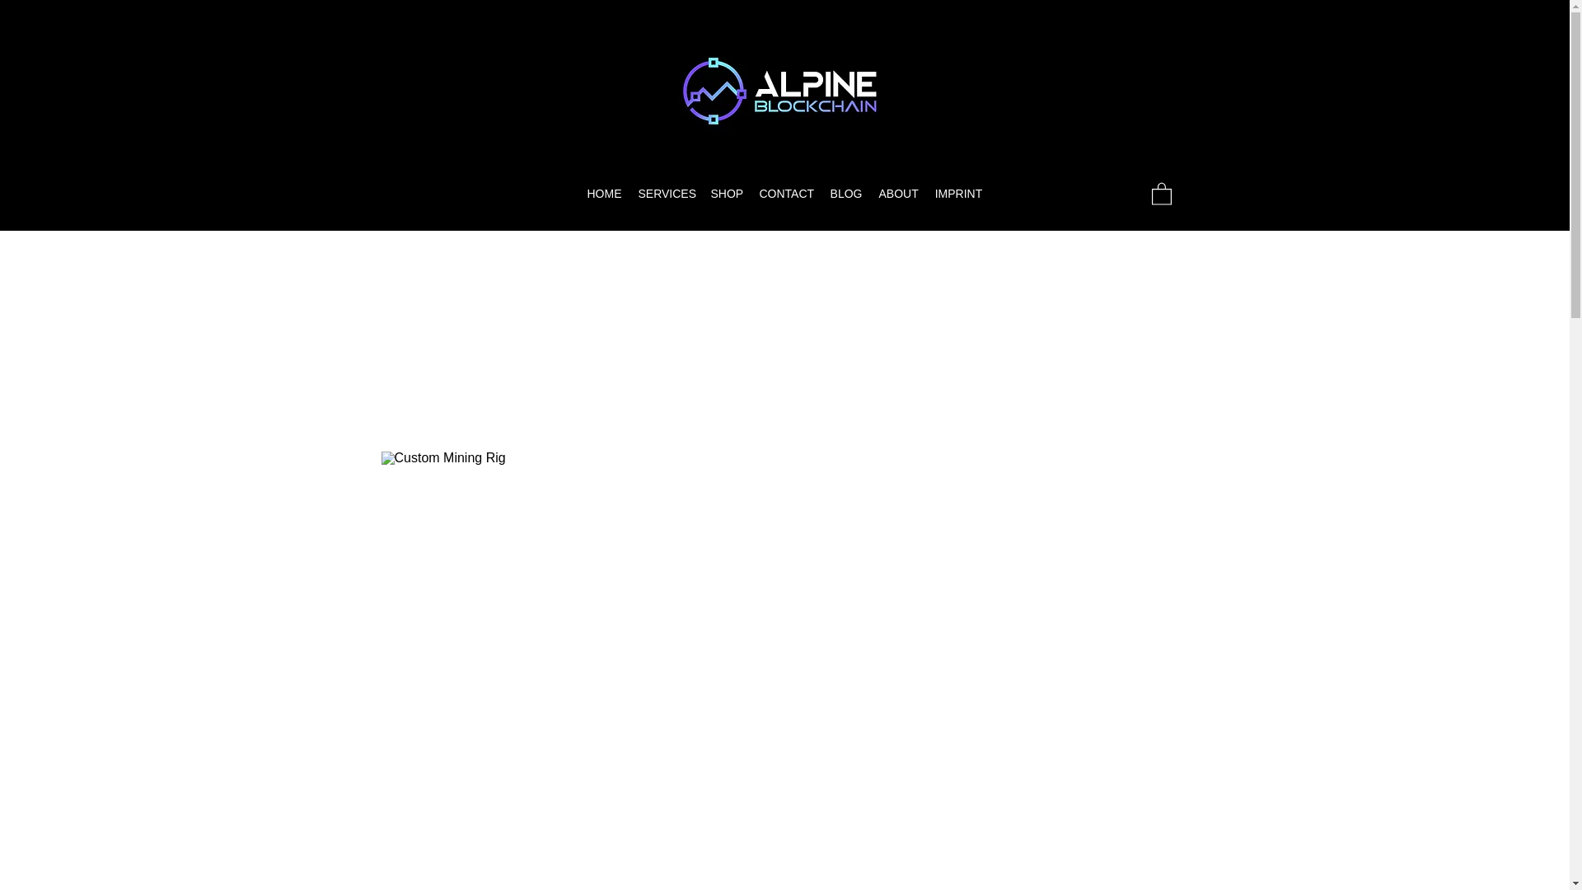 Image resolution: width=1582 pixels, height=890 pixels. Describe the element at coordinates (957, 193) in the screenshot. I see `IMPRINT` at that location.